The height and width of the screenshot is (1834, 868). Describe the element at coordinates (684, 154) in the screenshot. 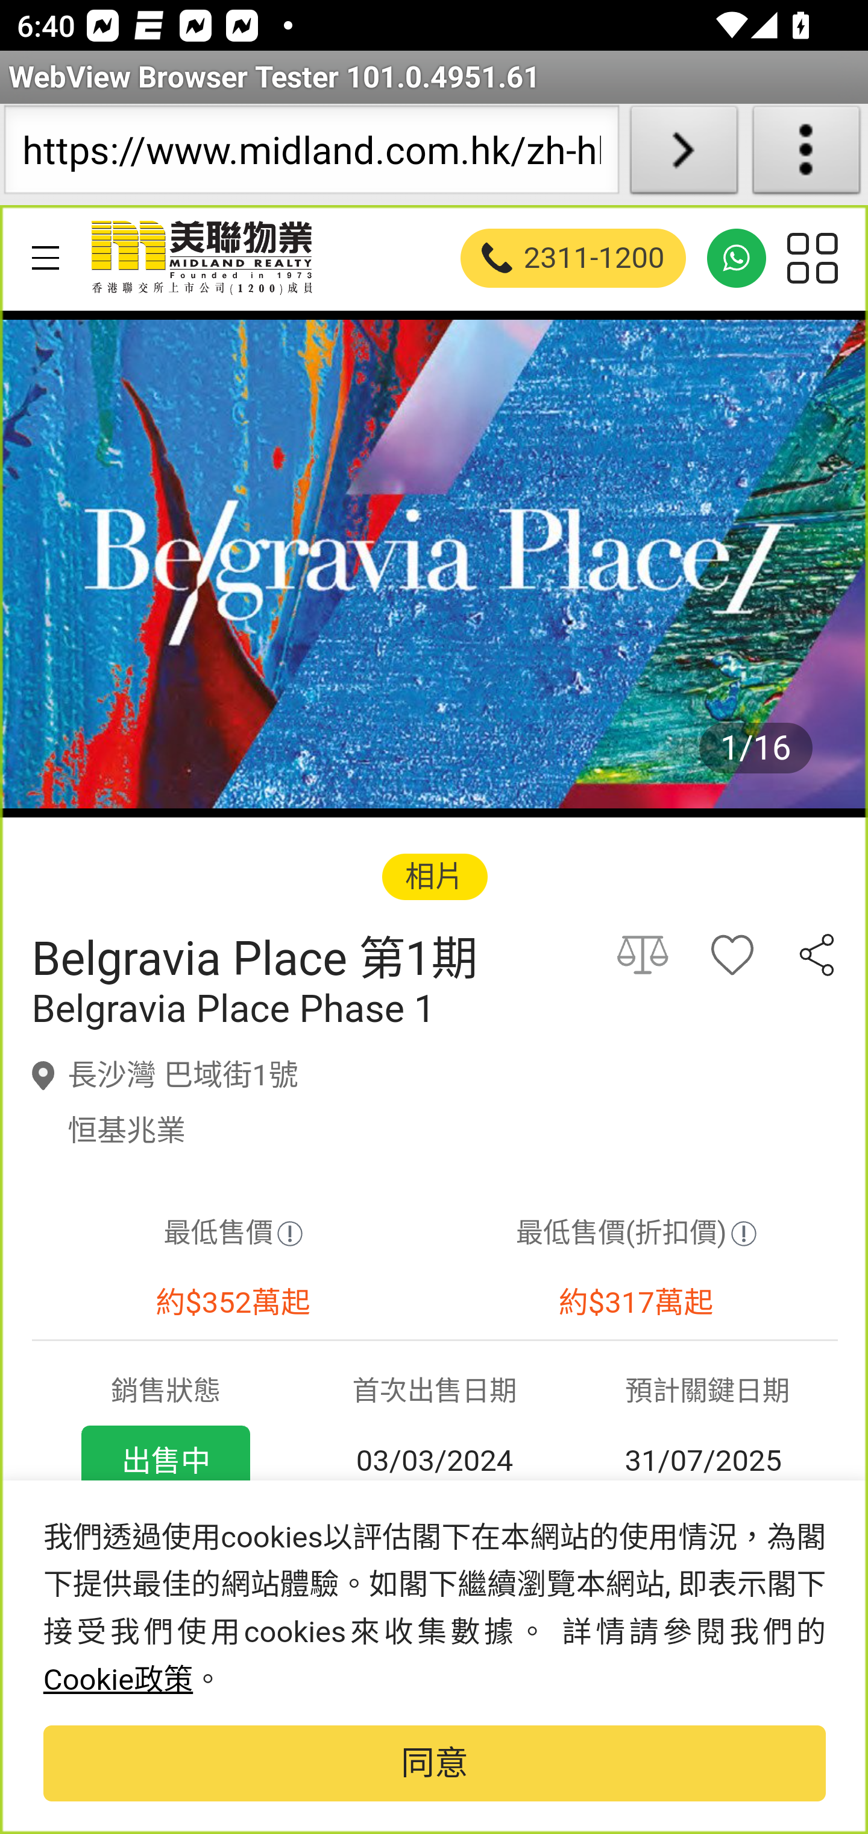

I see `Load URL` at that location.